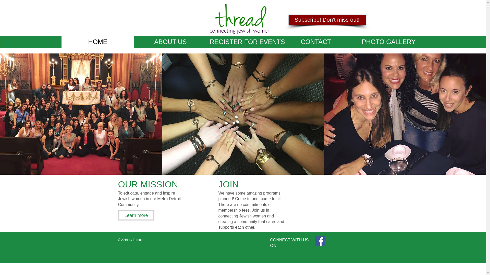 The height and width of the screenshot is (275, 490). What do you see at coordinates (388, 42) in the screenshot?
I see `PHOTO GALLERY` at bounding box center [388, 42].